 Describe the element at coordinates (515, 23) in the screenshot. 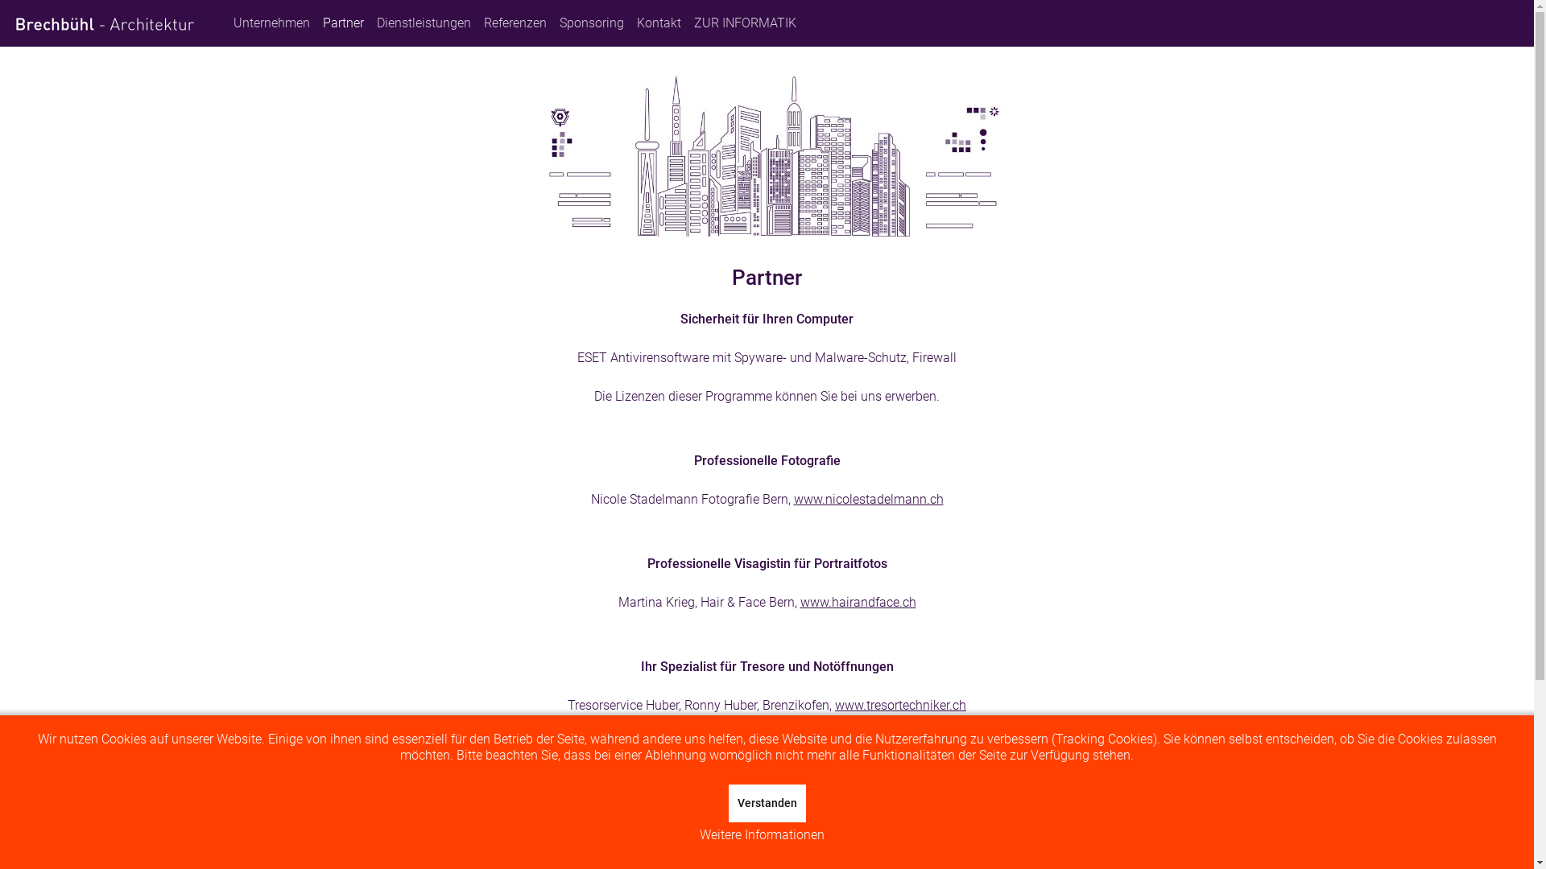

I see `Referenzen` at that location.